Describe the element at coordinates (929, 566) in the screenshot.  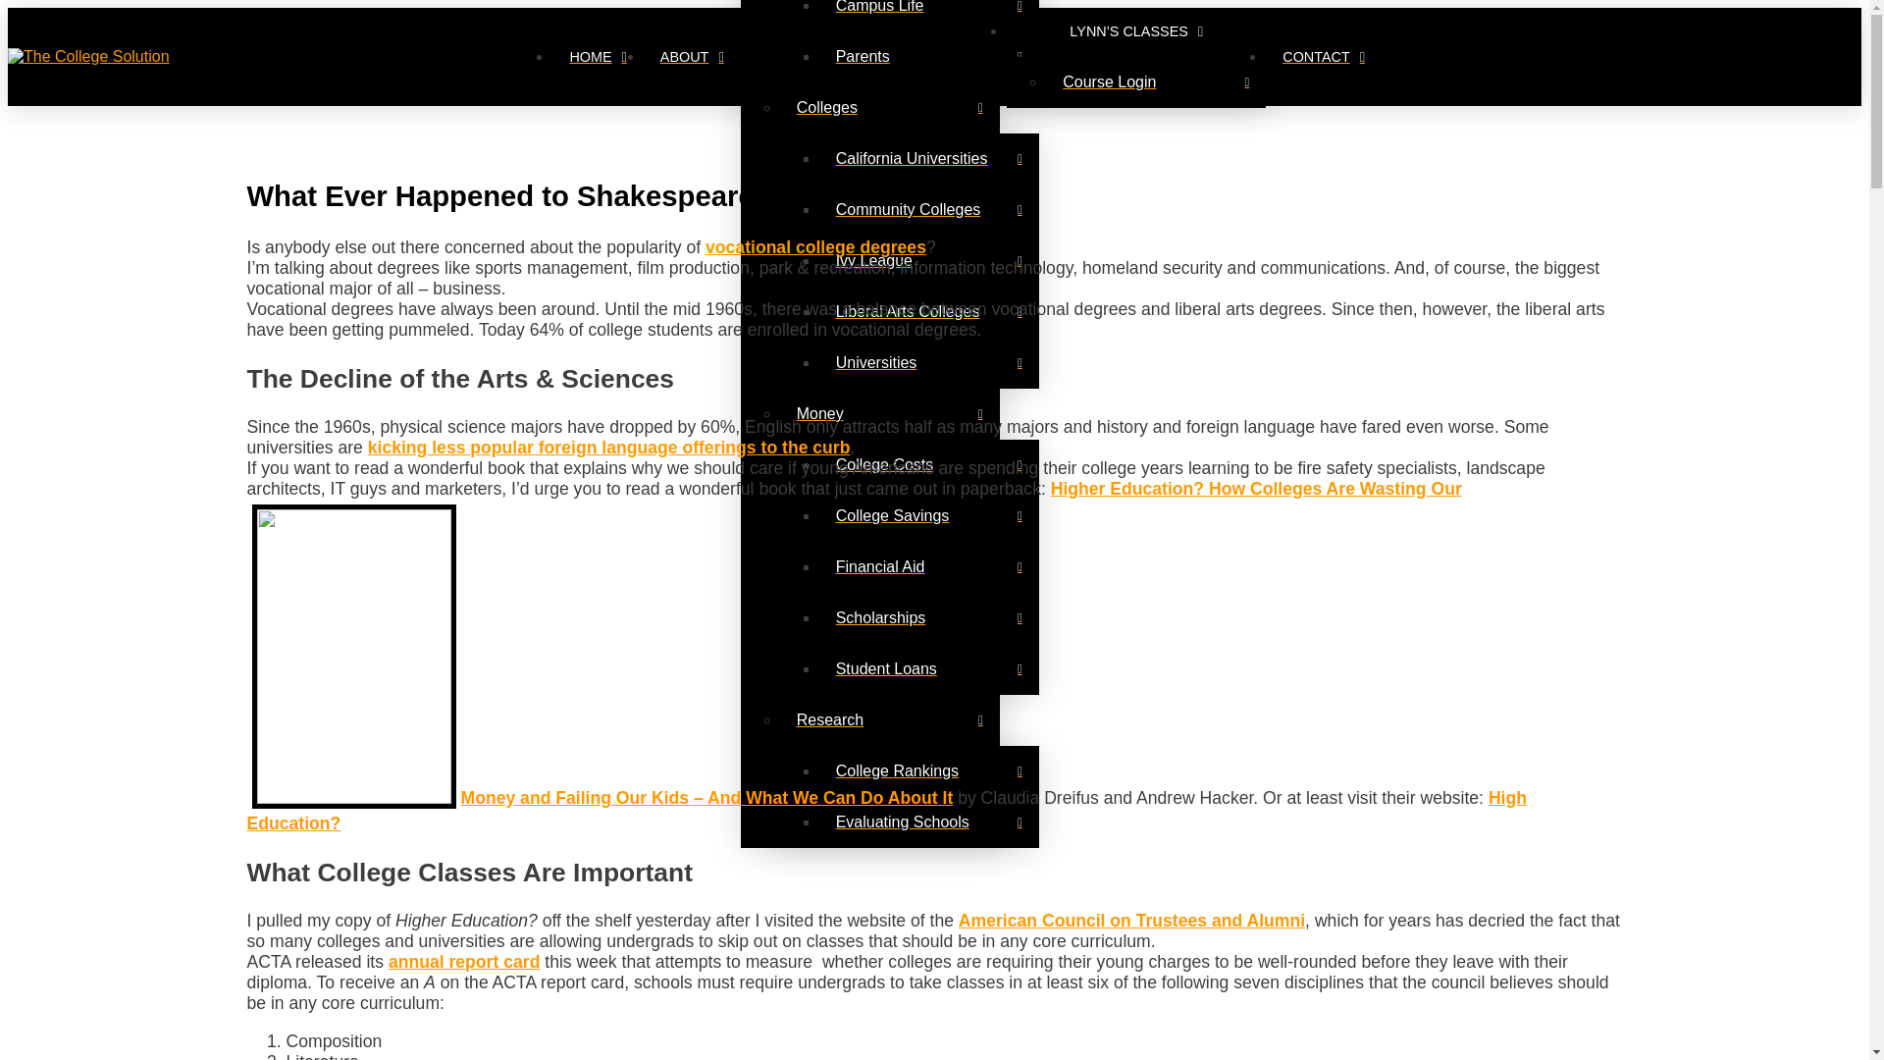
I see `Financial Aid` at that location.